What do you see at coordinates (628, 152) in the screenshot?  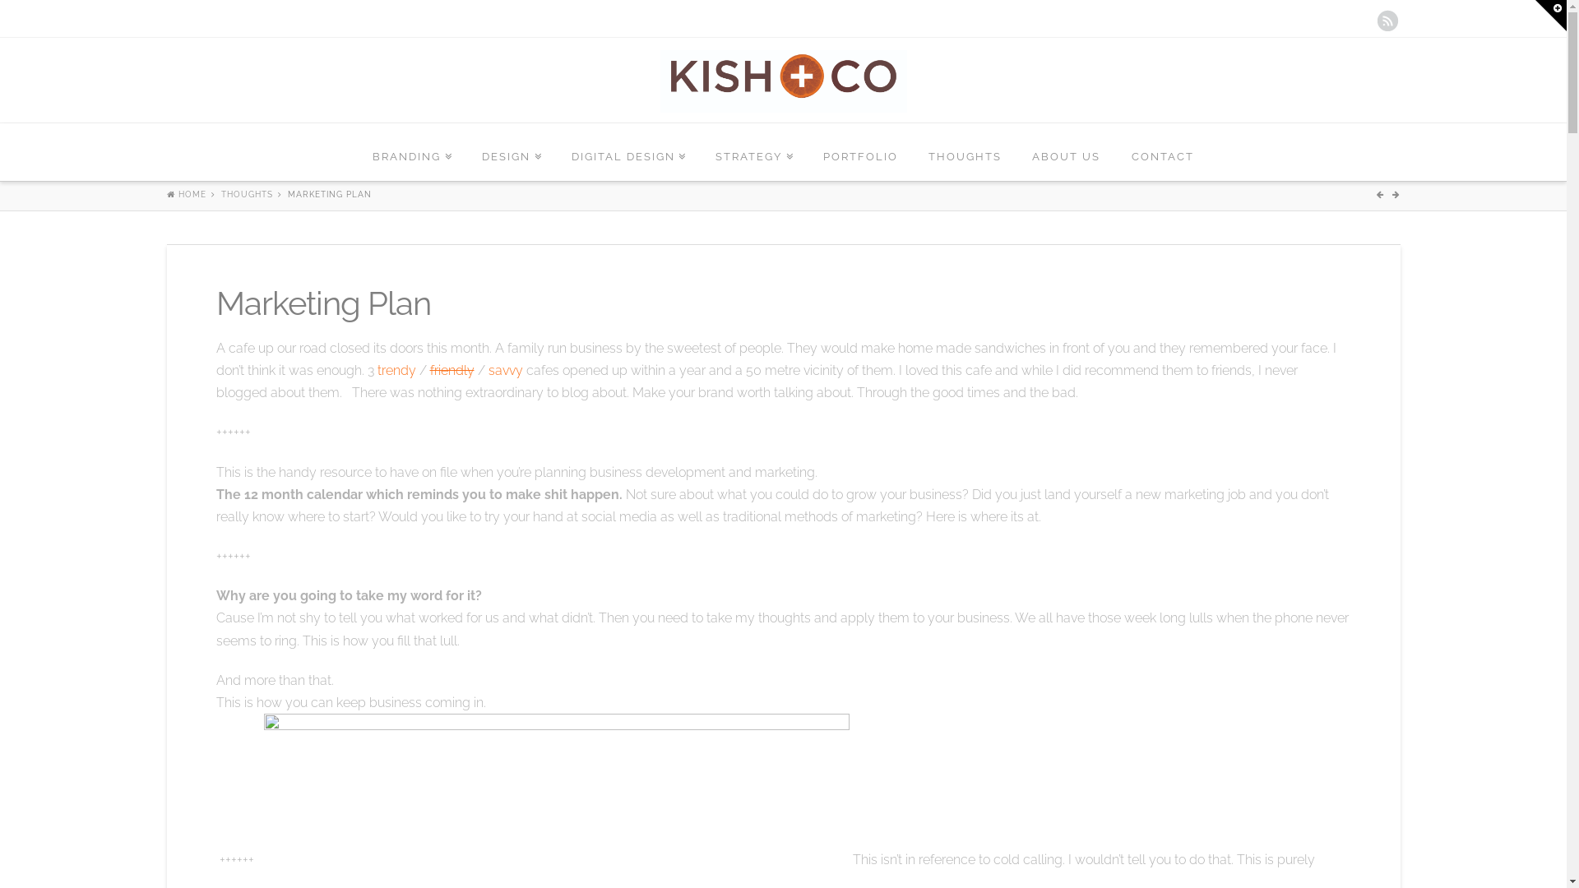 I see `DIGITAL DESIGN` at bounding box center [628, 152].